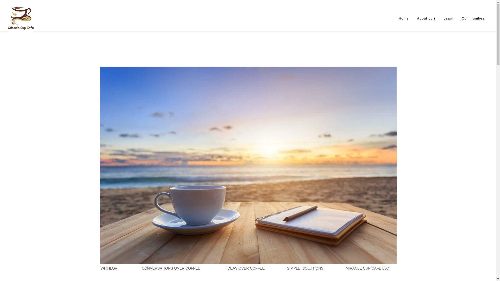 Image resolution: width=500 pixels, height=281 pixels. Describe the element at coordinates (473, 18) in the screenshot. I see `Communities` at that location.